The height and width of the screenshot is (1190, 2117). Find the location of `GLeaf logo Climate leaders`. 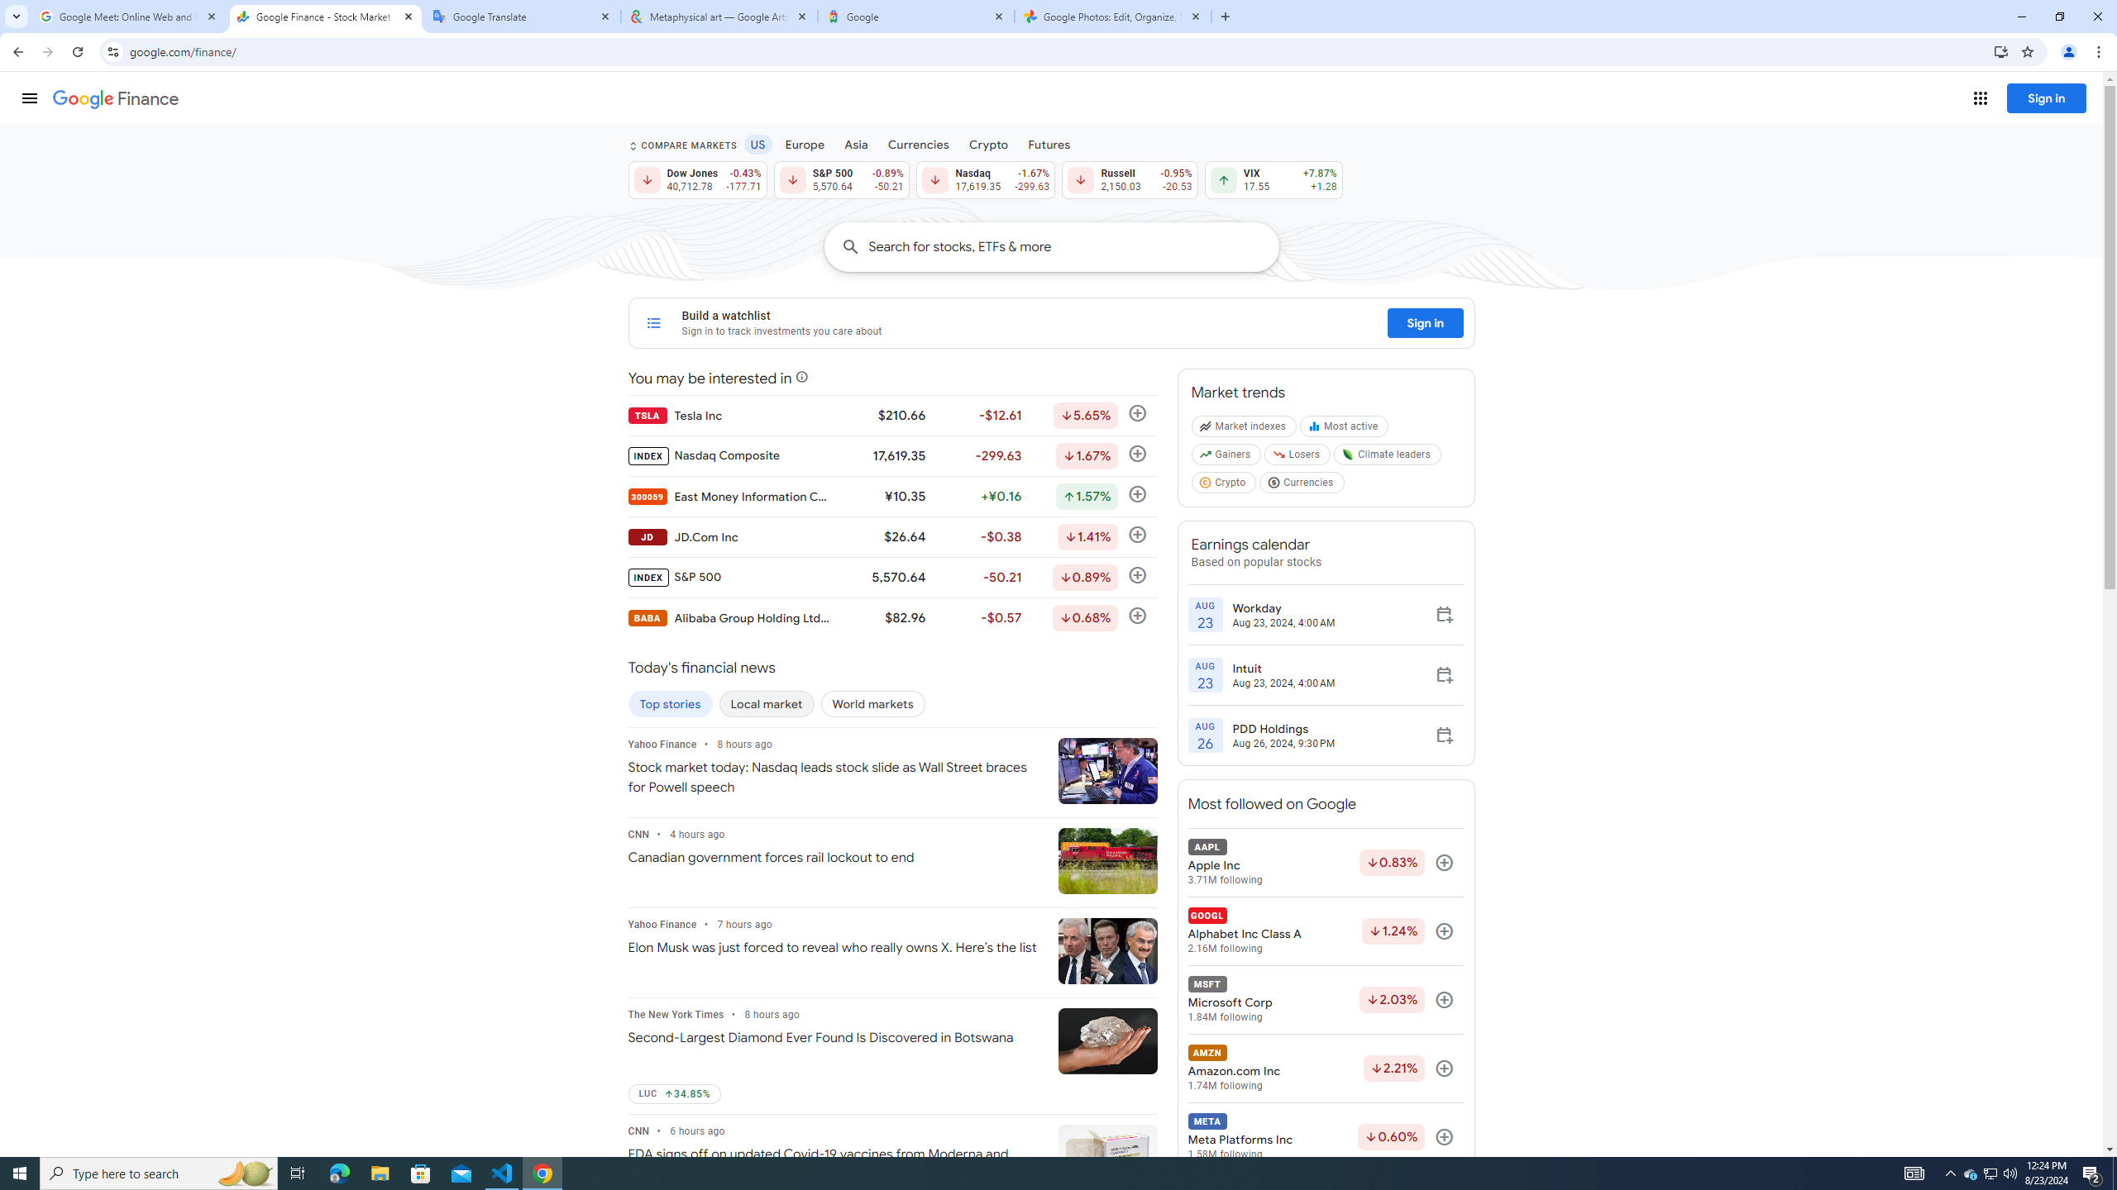

GLeaf logo Climate leaders is located at coordinates (1388, 458).